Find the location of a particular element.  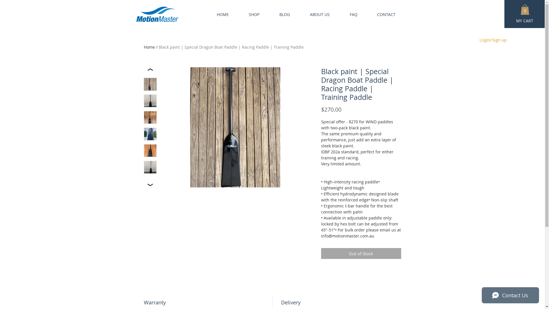

Login/Sign up is located at coordinates (493, 39).